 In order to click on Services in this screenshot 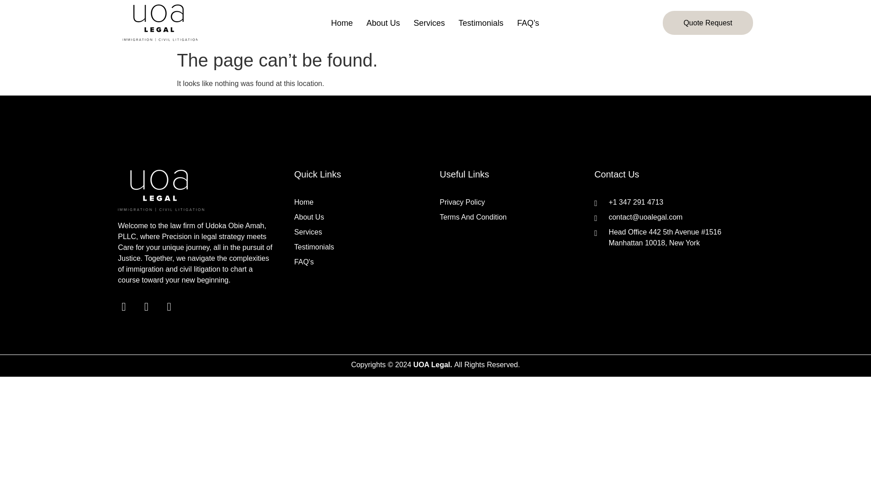, I will do `click(362, 232)`.